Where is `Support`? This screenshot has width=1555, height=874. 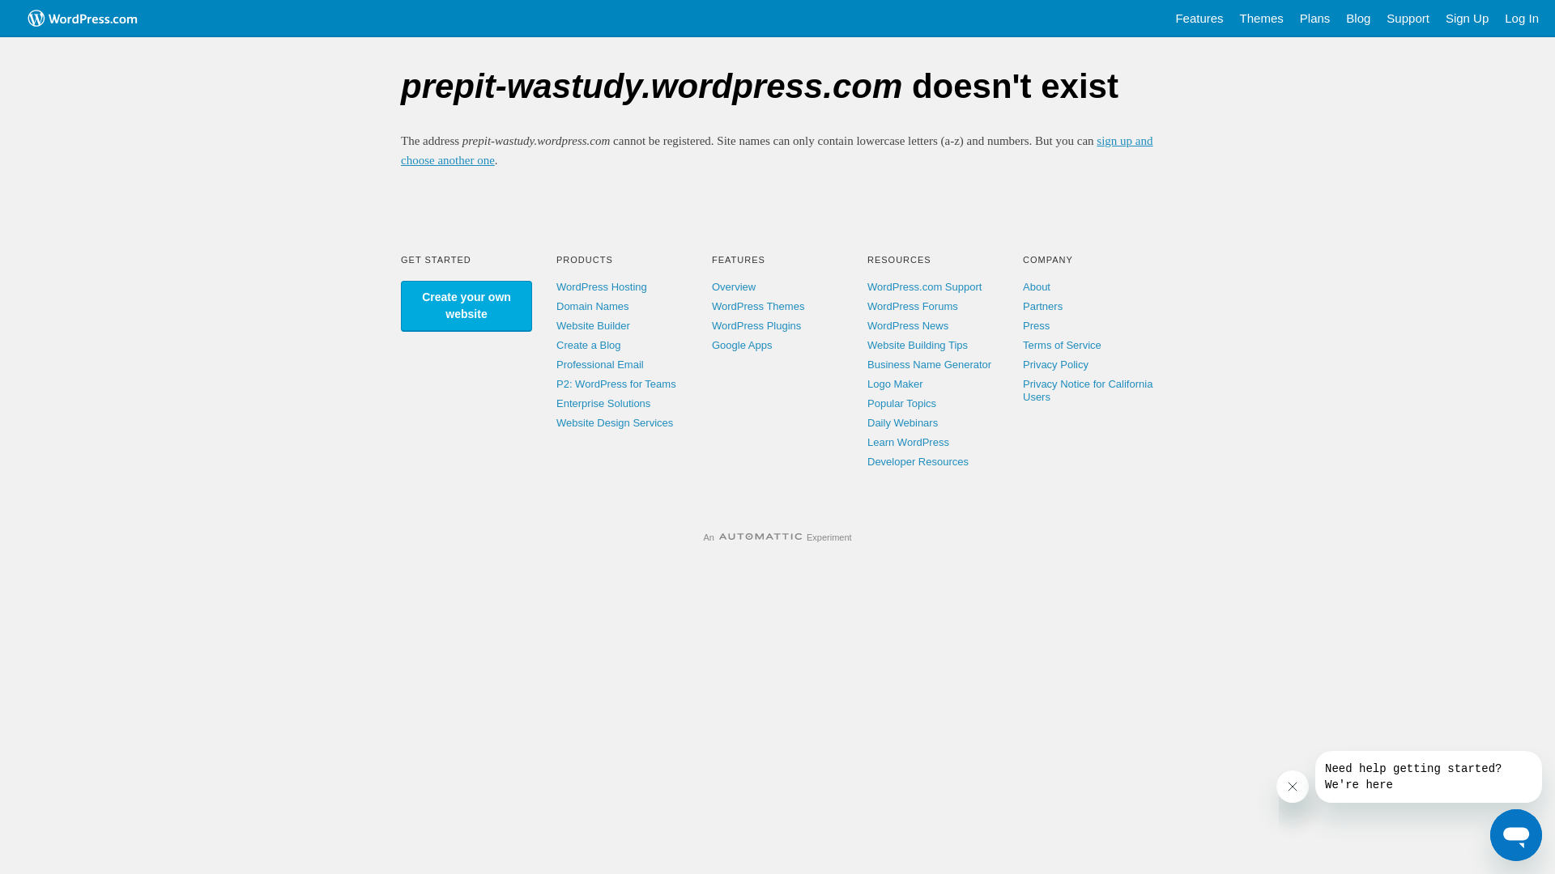 Support is located at coordinates (1408, 19).